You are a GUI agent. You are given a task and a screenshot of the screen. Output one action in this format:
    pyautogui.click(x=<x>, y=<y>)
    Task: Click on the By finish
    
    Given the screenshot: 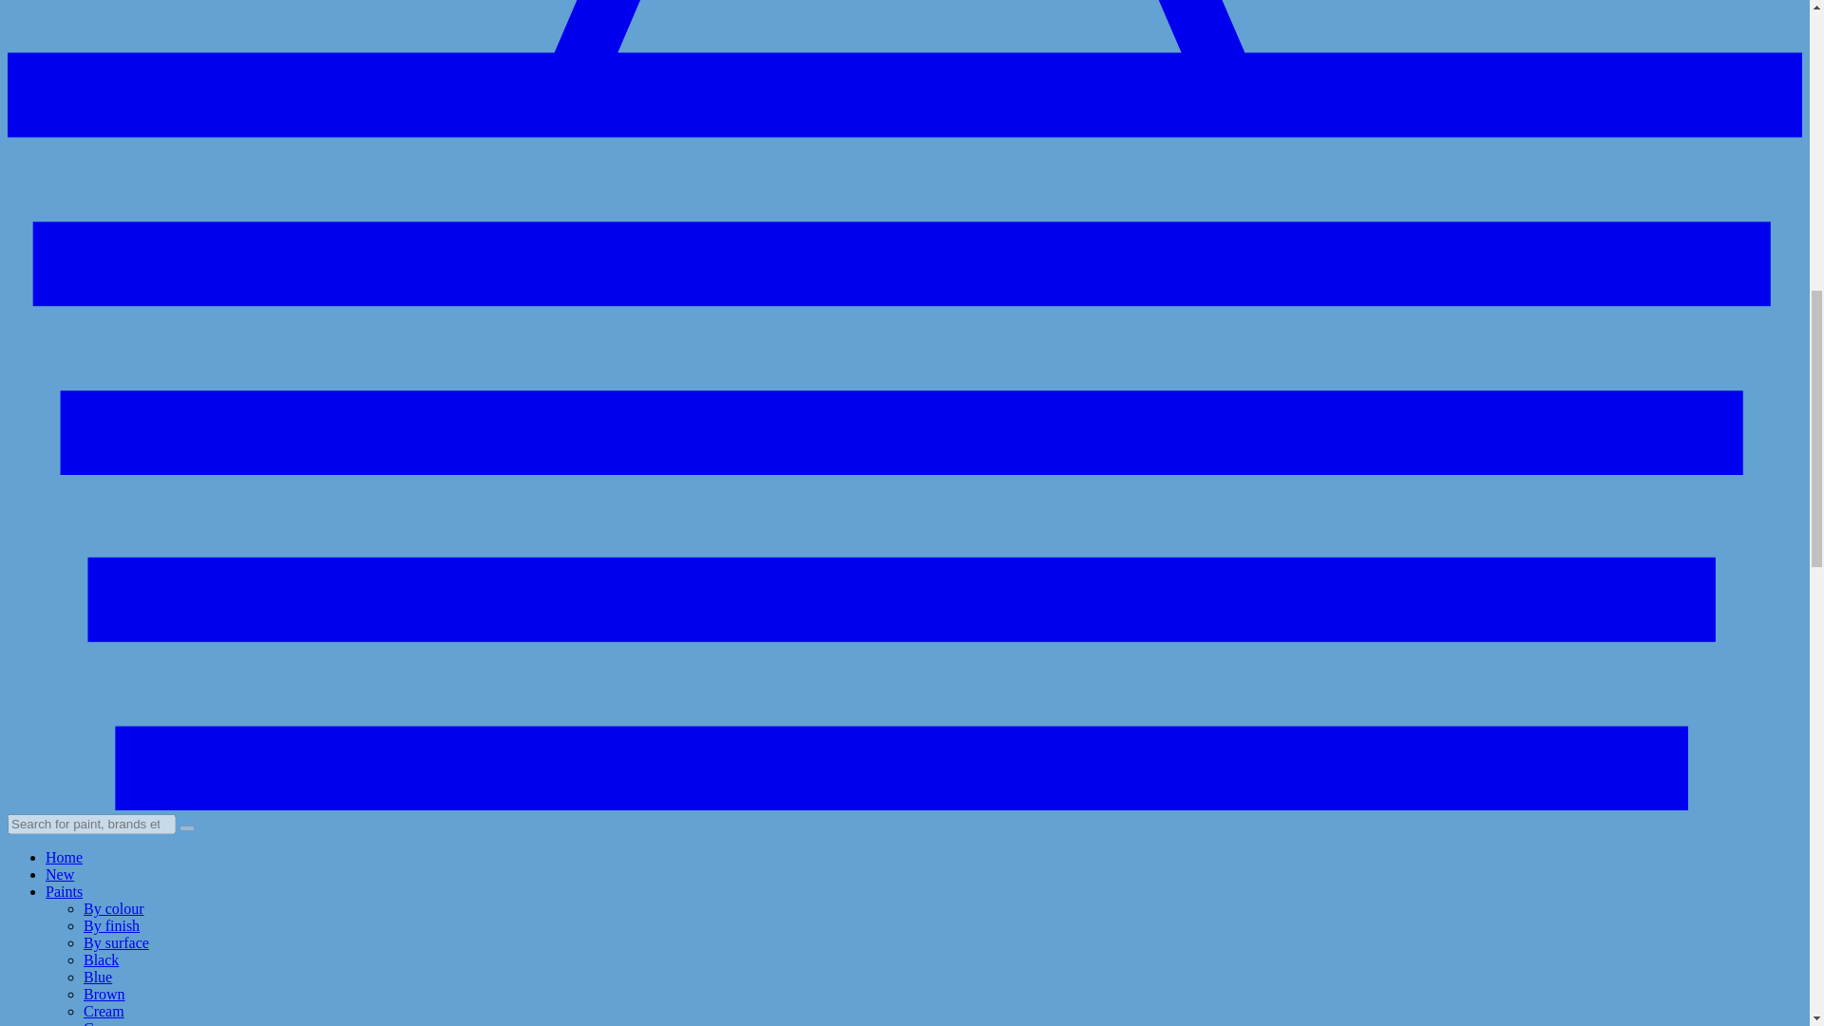 What is the action you would take?
    pyautogui.click(x=112, y=925)
    